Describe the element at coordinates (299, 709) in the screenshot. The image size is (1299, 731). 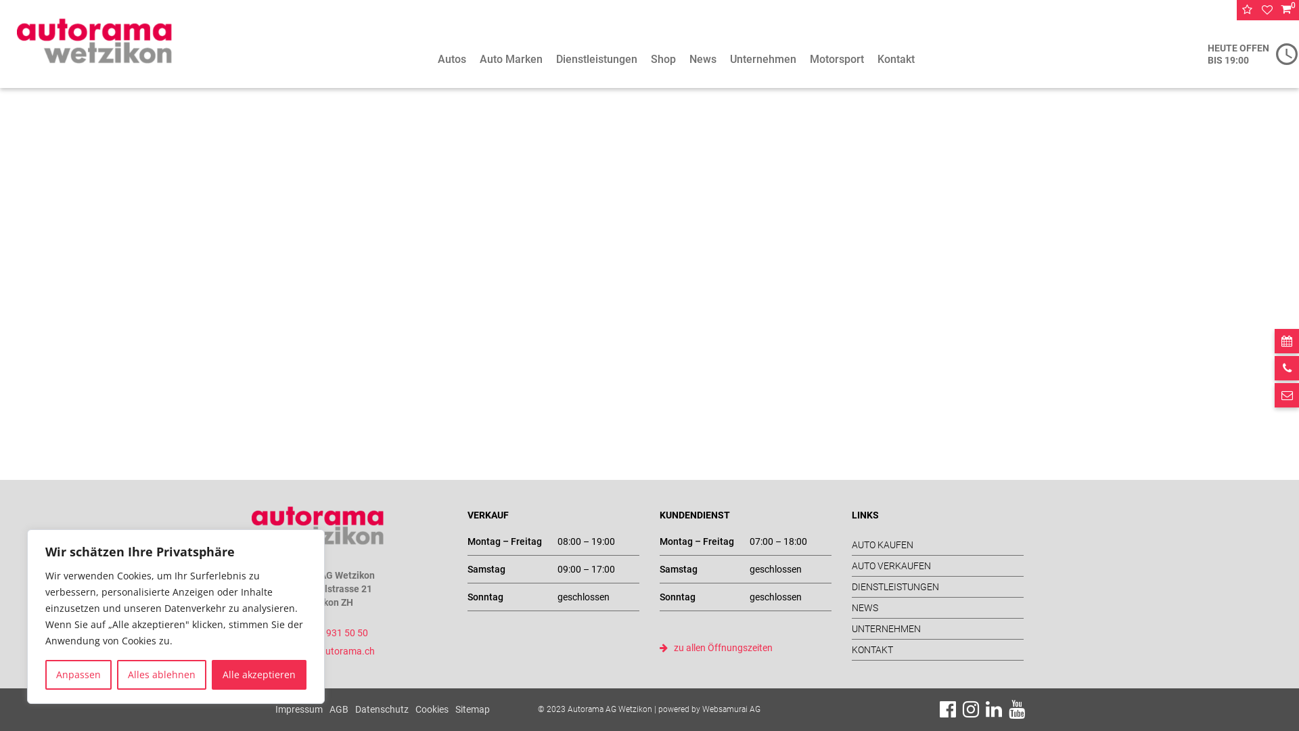
I see `Impressum` at that location.